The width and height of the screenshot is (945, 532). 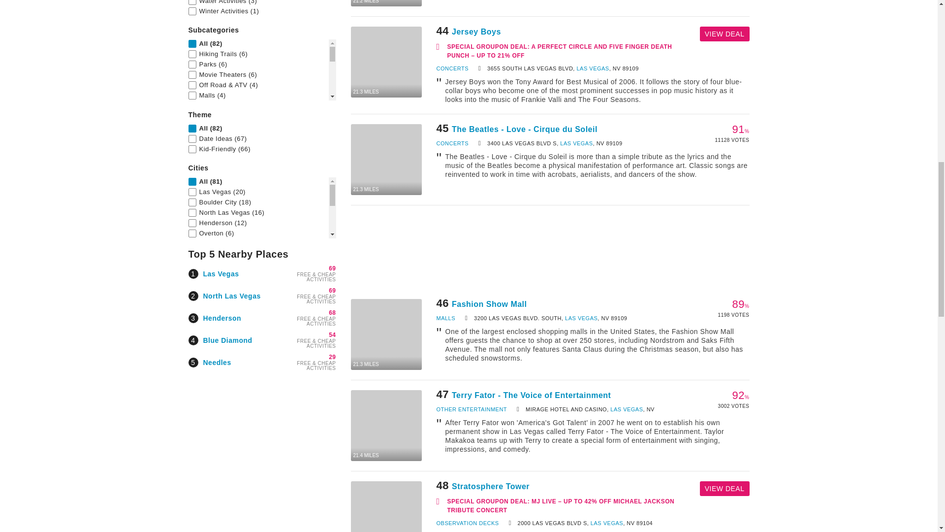 What do you see at coordinates (220, 273) in the screenshot?
I see `Las Vegas` at bounding box center [220, 273].